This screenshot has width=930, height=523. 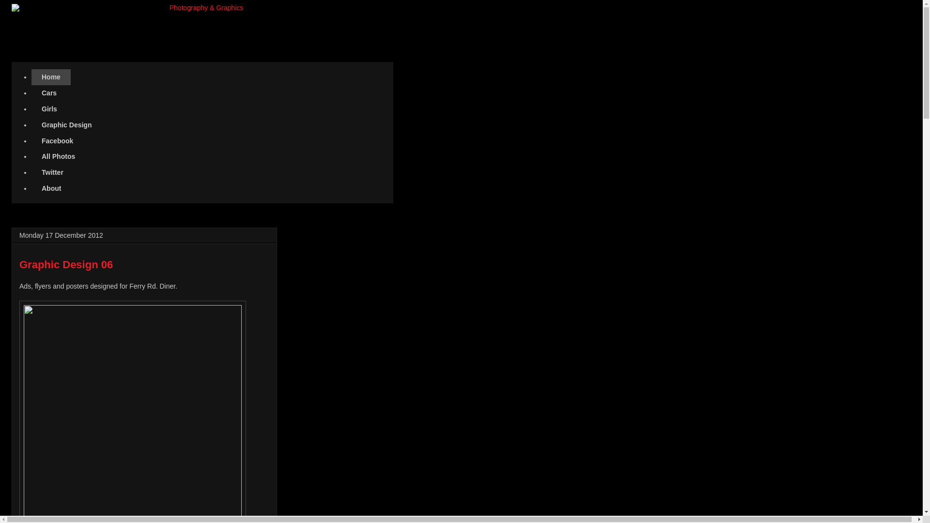 What do you see at coordinates (58, 140) in the screenshot?
I see `Facebook` at bounding box center [58, 140].